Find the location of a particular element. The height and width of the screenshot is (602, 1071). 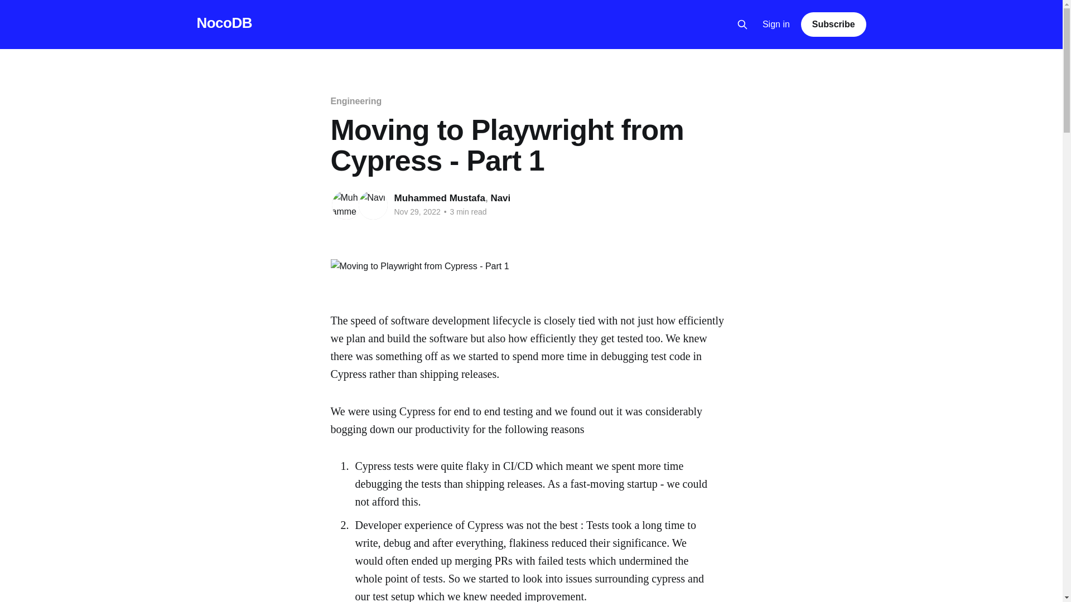

NocoDB is located at coordinates (224, 23).